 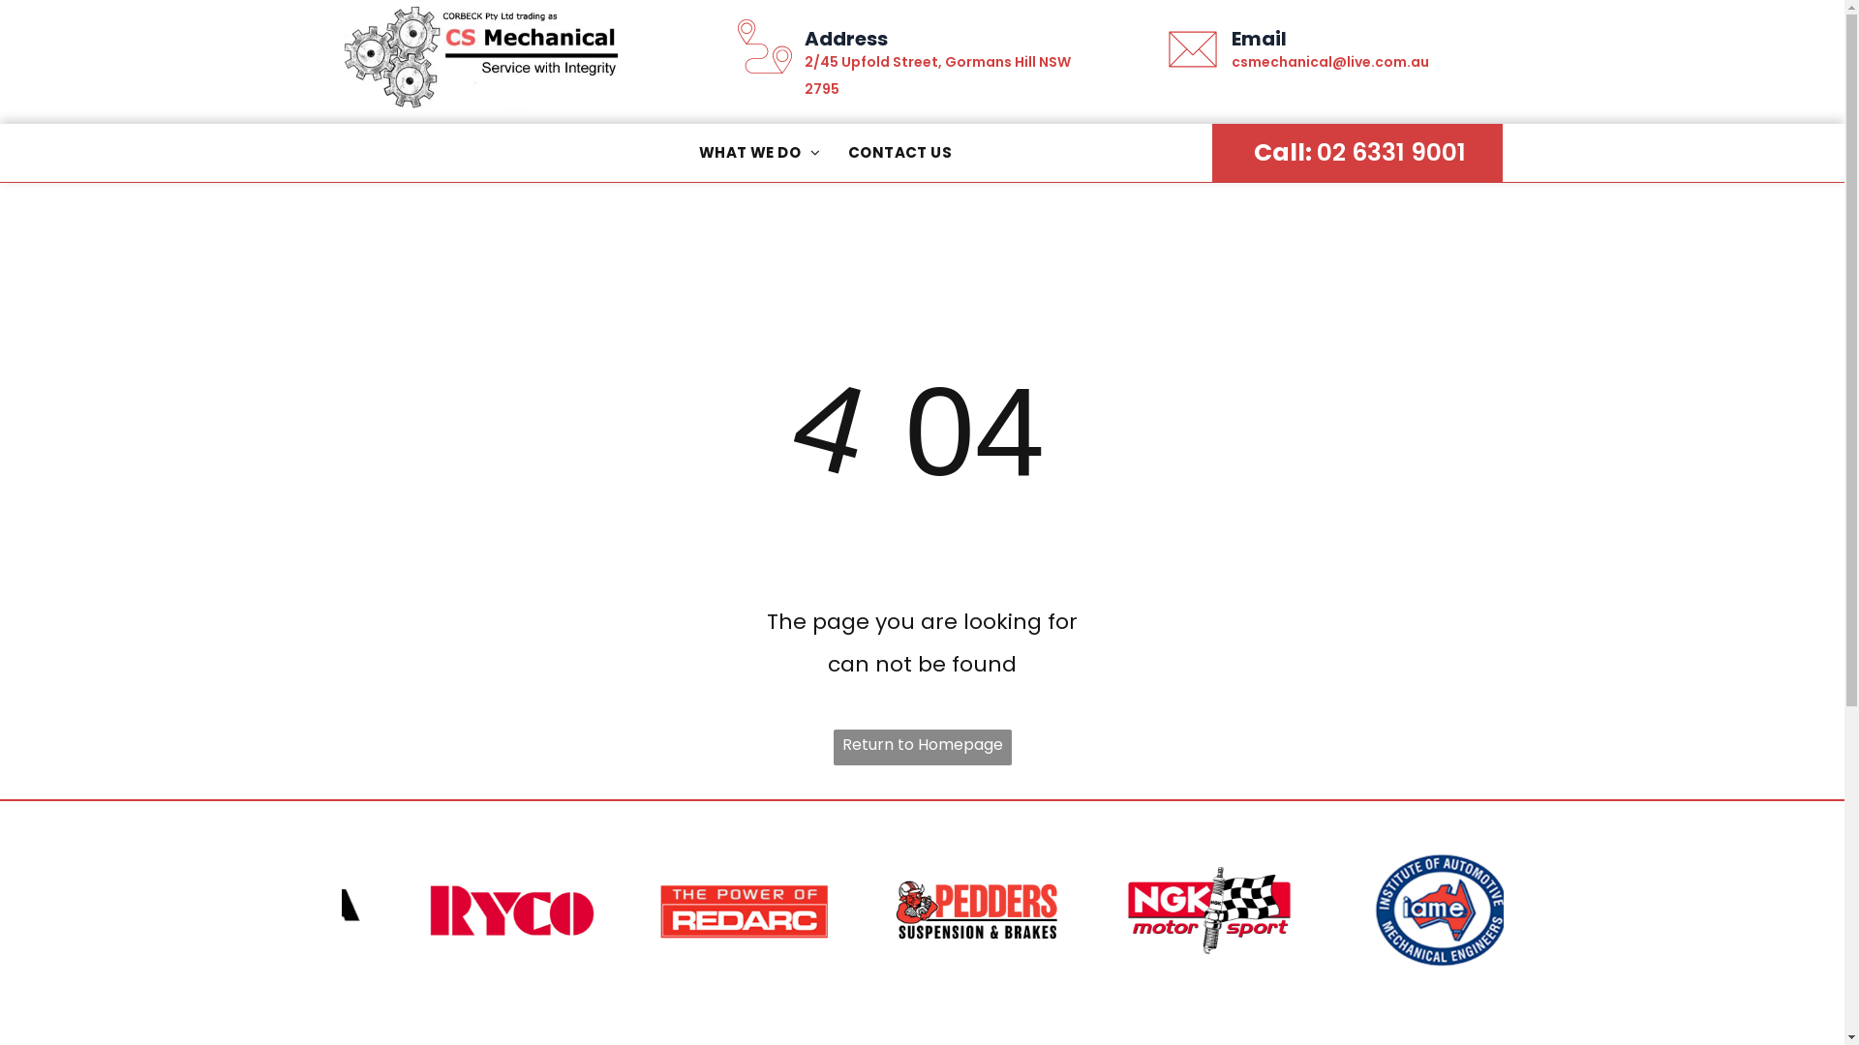 I want to click on https://www.rdabrakes.com.au, so click(x=511, y=911).